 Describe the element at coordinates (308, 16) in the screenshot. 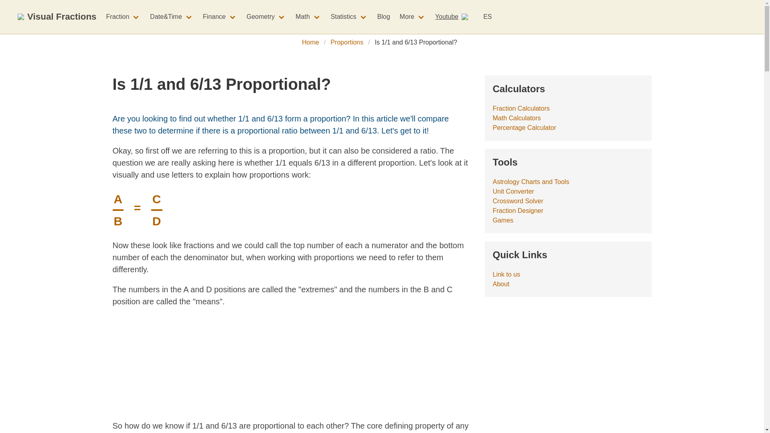

I see `Math` at that location.